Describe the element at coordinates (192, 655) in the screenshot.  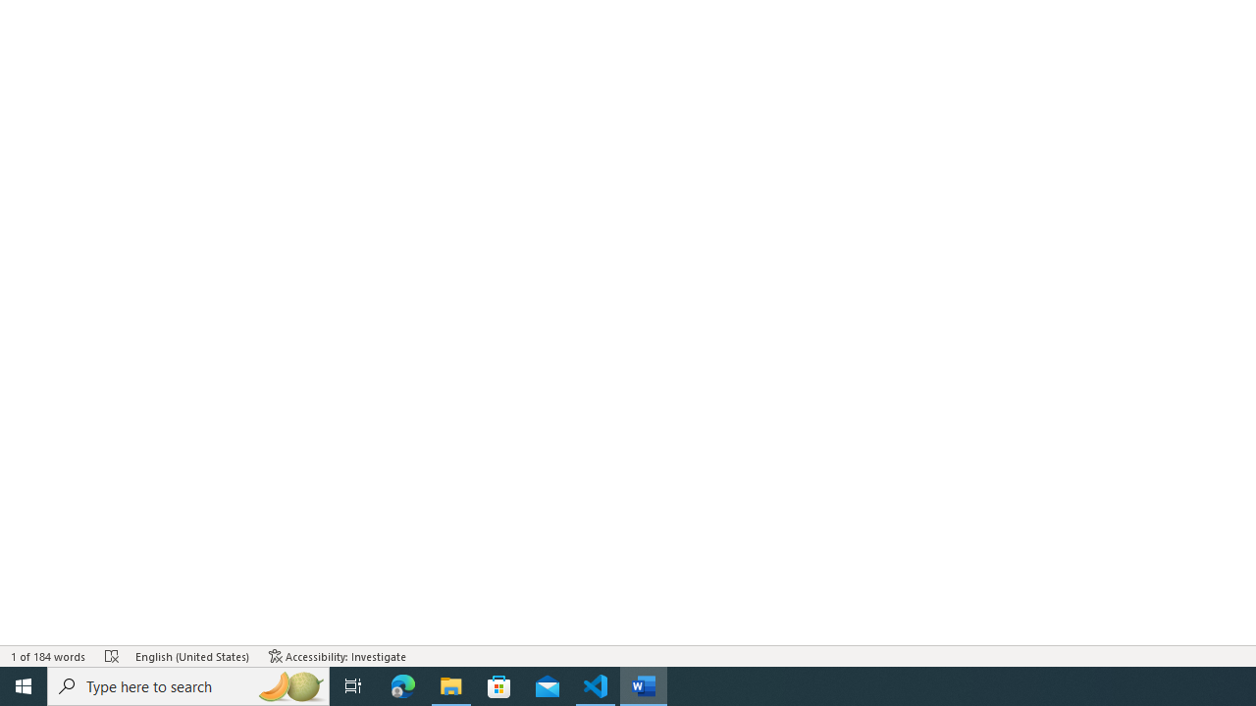
I see `Language English (United States)` at that location.